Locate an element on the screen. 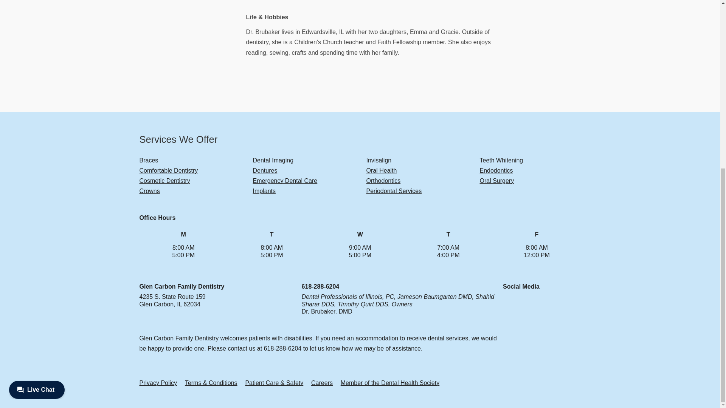 The width and height of the screenshot is (726, 408). Oral Surgery is located at coordinates (496, 181).